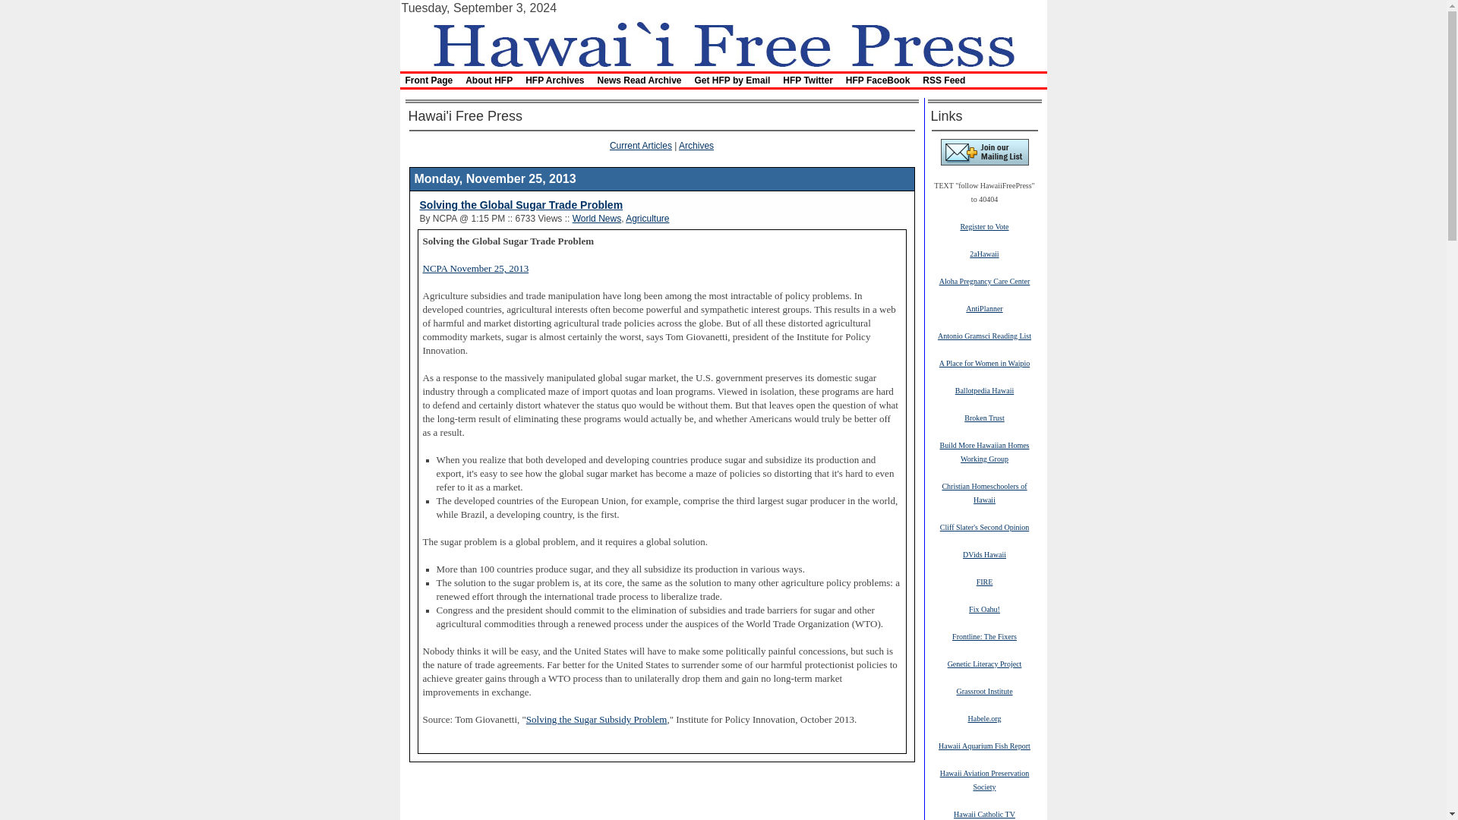  What do you see at coordinates (984, 451) in the screenshot?
I see `Build More Hawaiian Homes Working Group` at bounding box center [984, 451].